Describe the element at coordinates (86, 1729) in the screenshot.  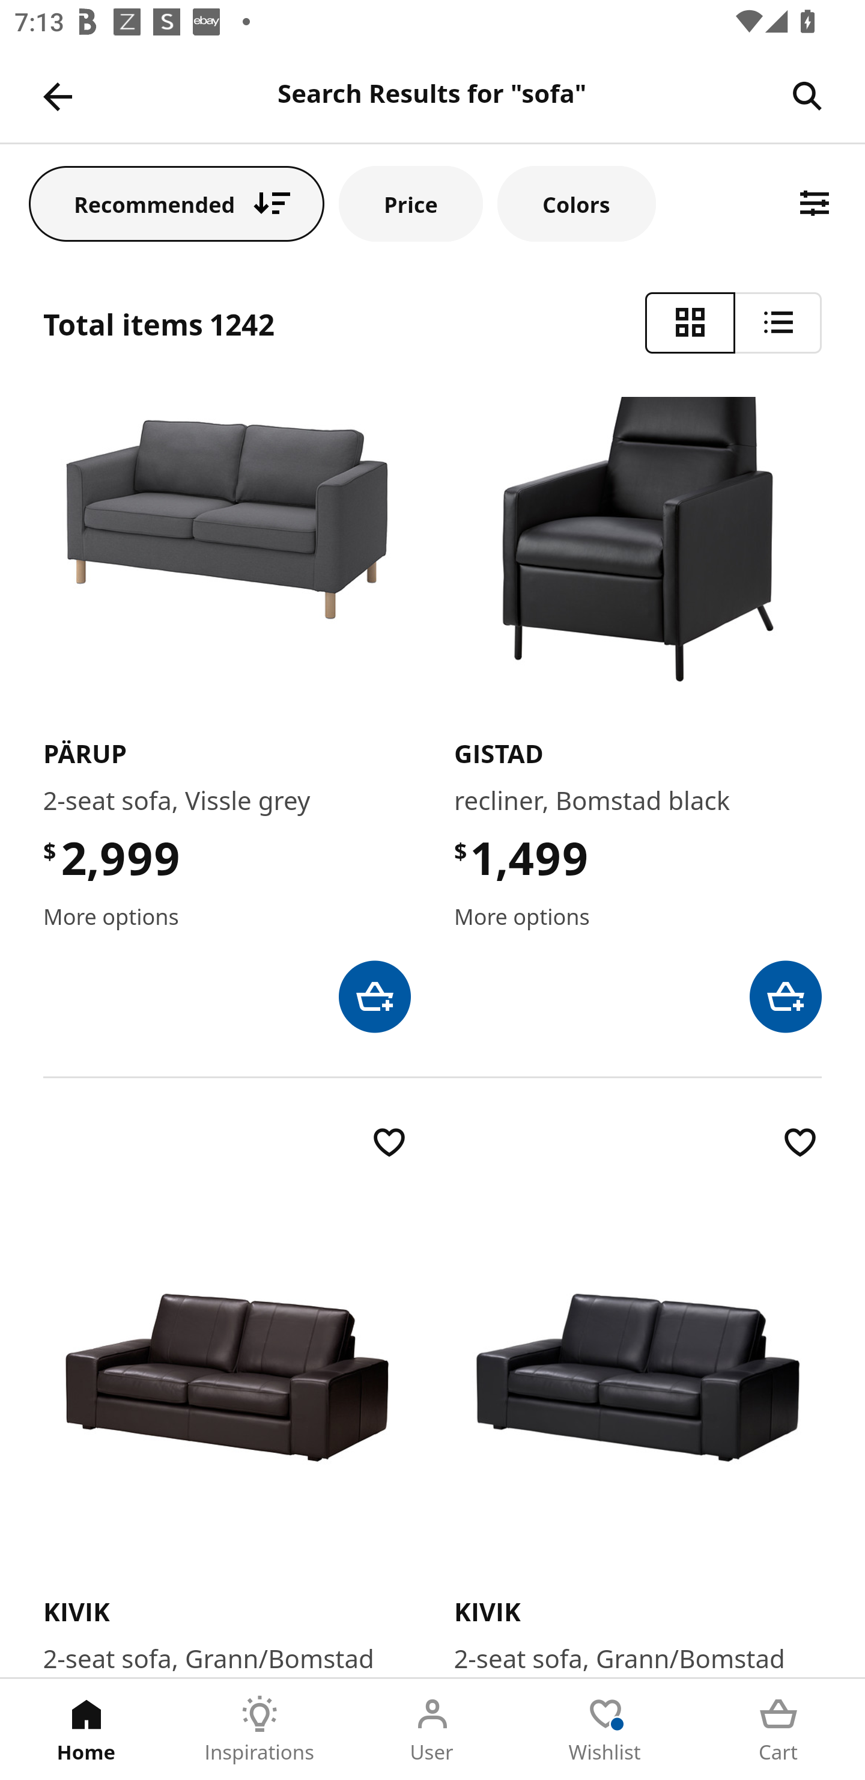
I see `Home
Tab 1 of 5` at that location.